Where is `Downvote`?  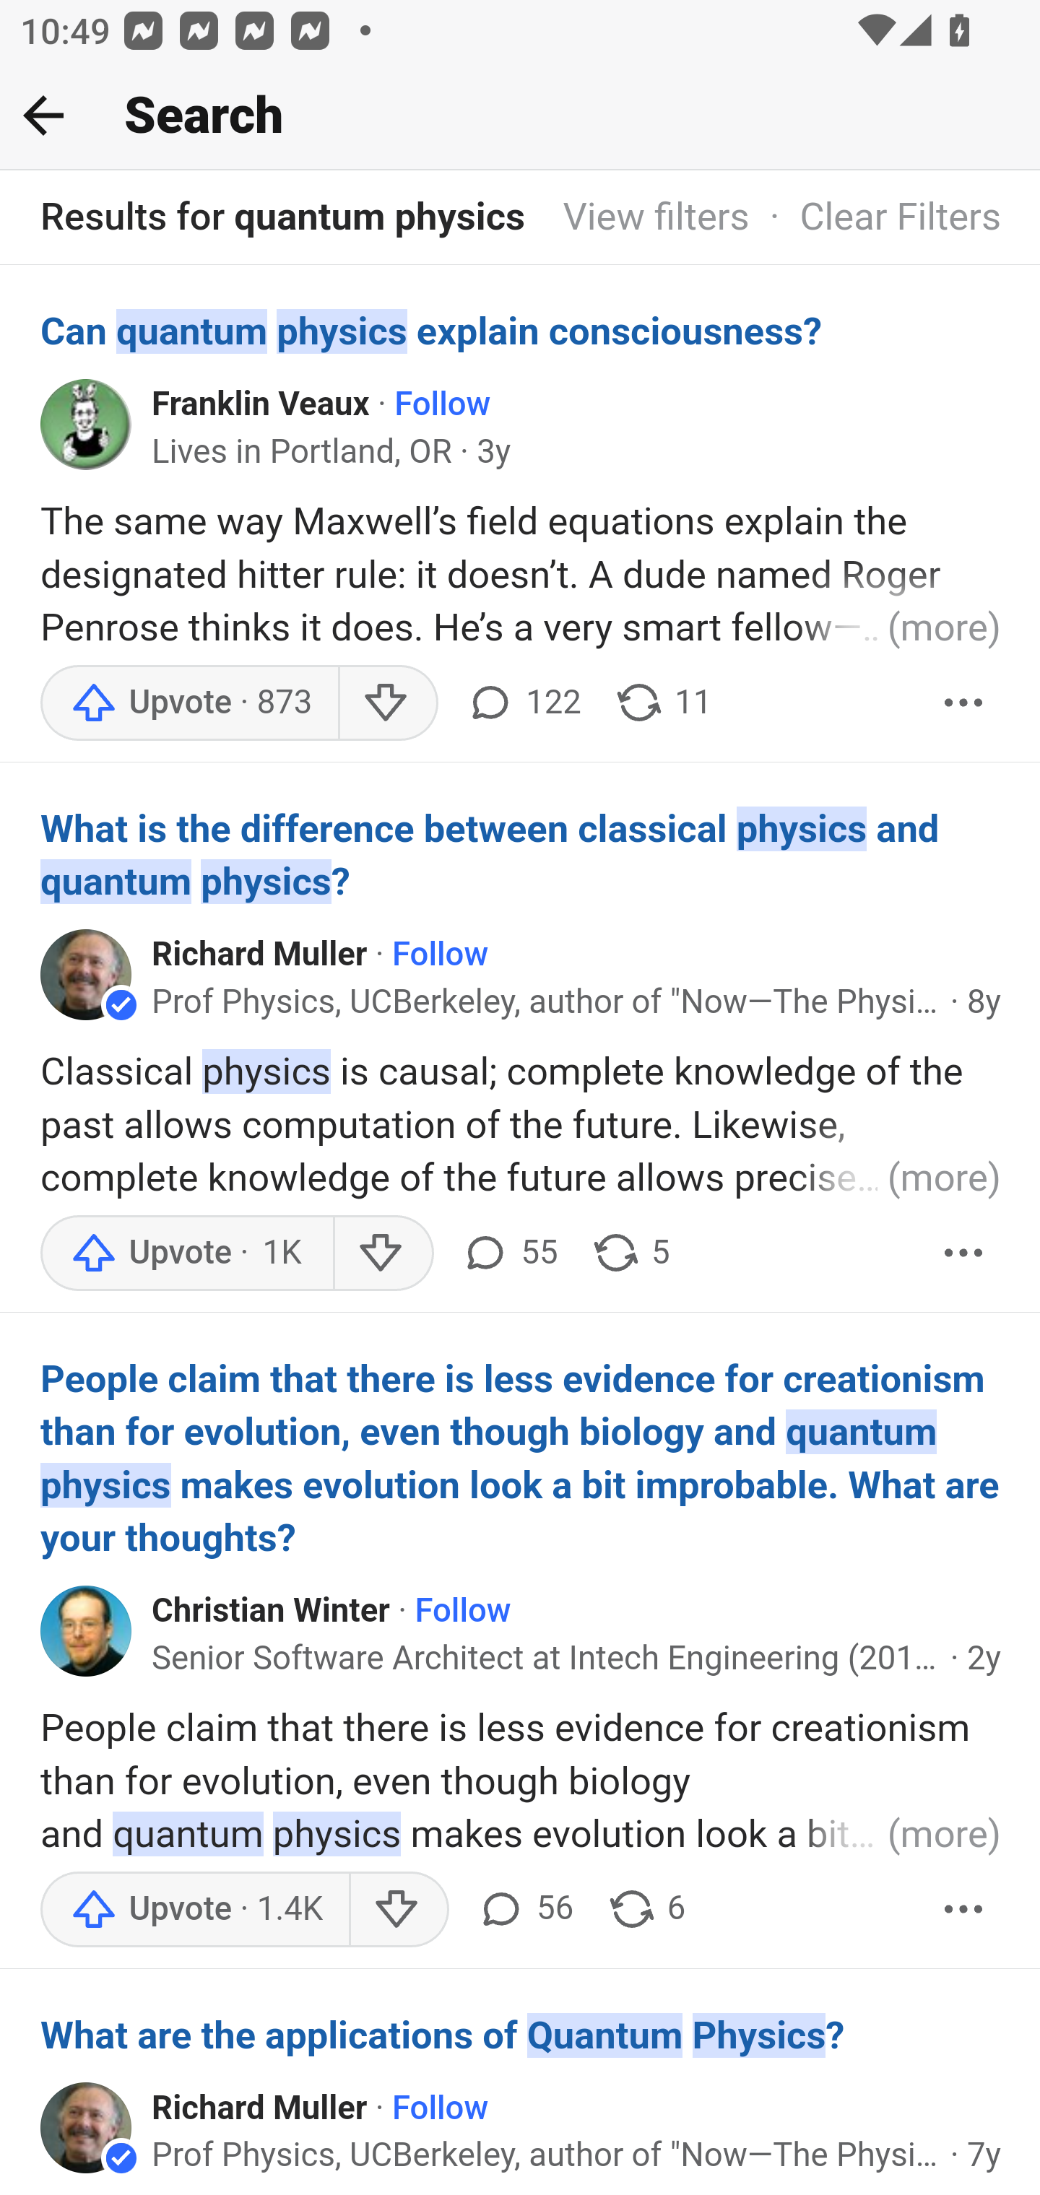
Downvote is located at coordinates (397, 1908).